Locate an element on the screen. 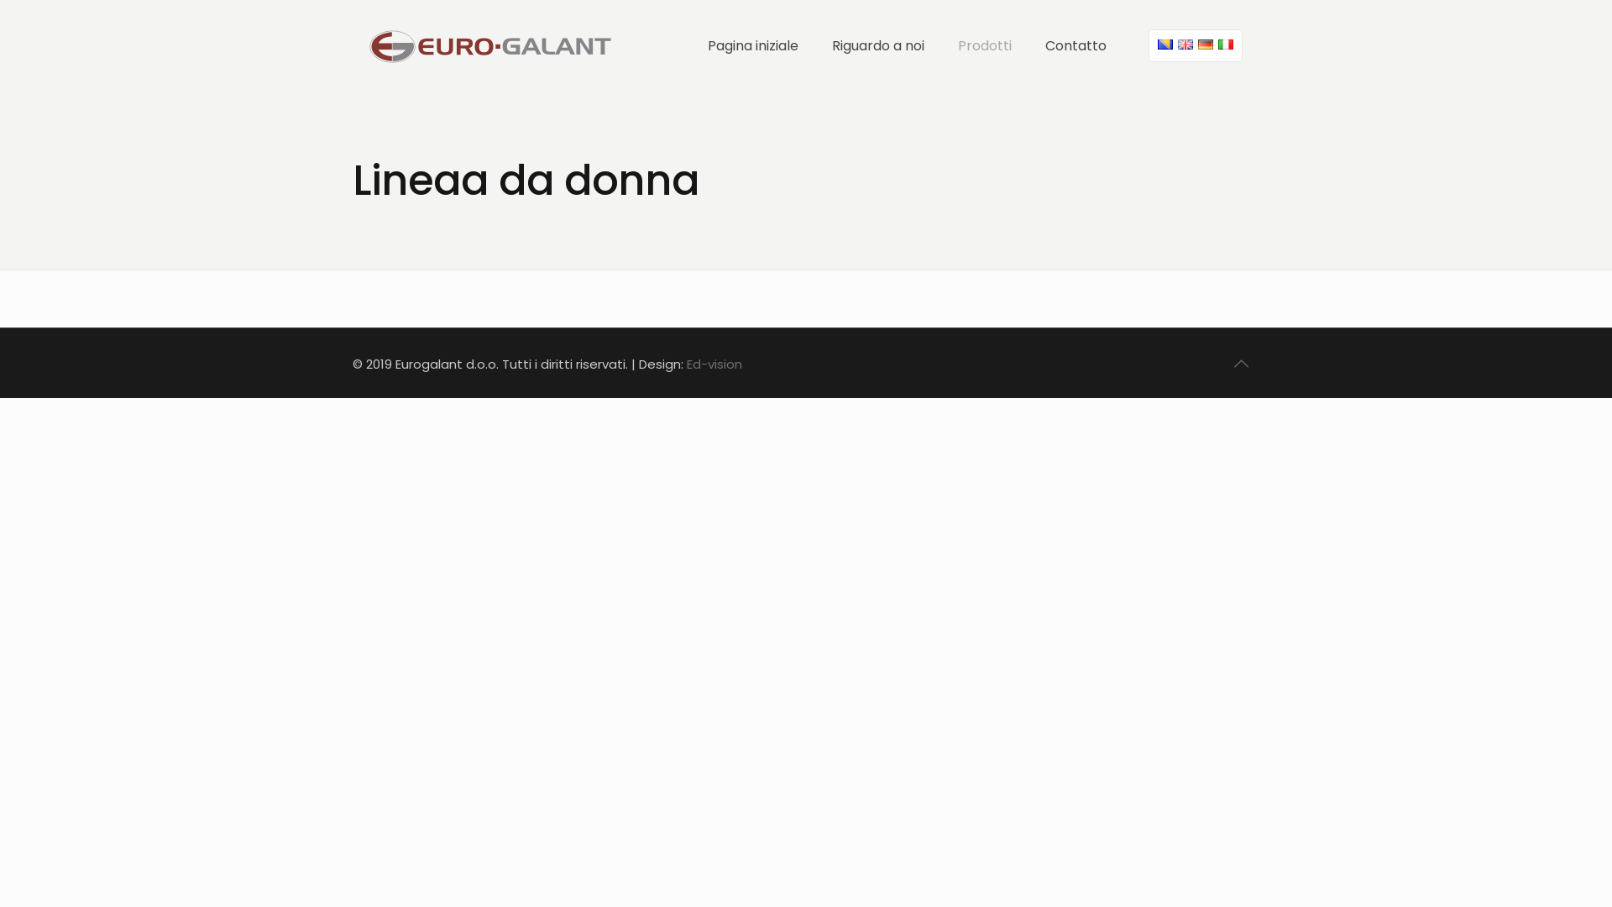  Euro-galant d.o.o. is located at coordinates (490, 46).